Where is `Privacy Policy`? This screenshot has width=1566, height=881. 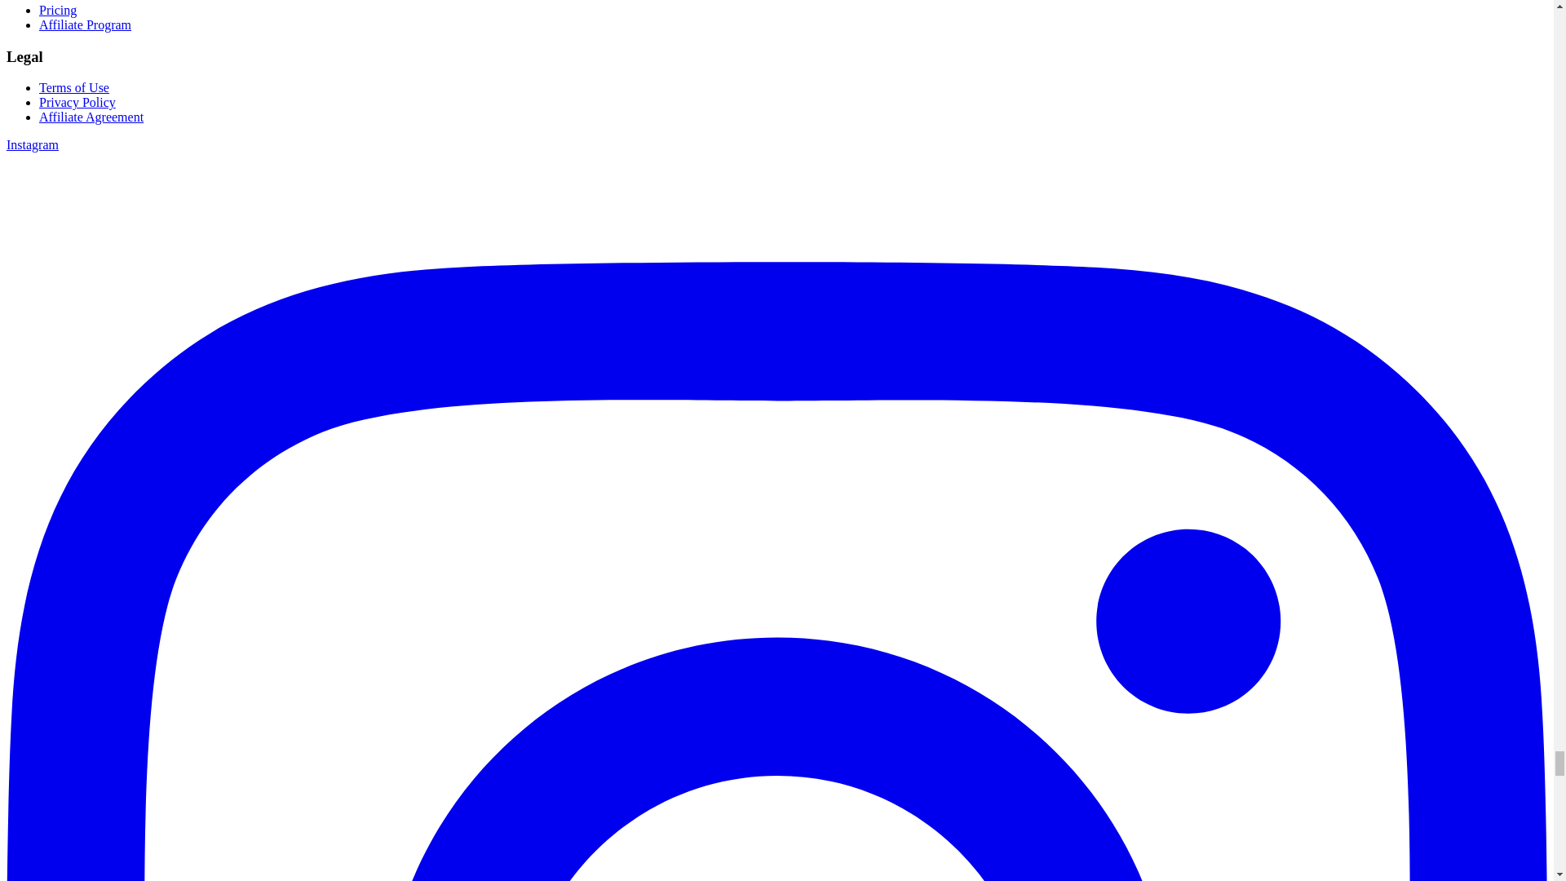 Privacy Policy is located at coordinates (77, 101).